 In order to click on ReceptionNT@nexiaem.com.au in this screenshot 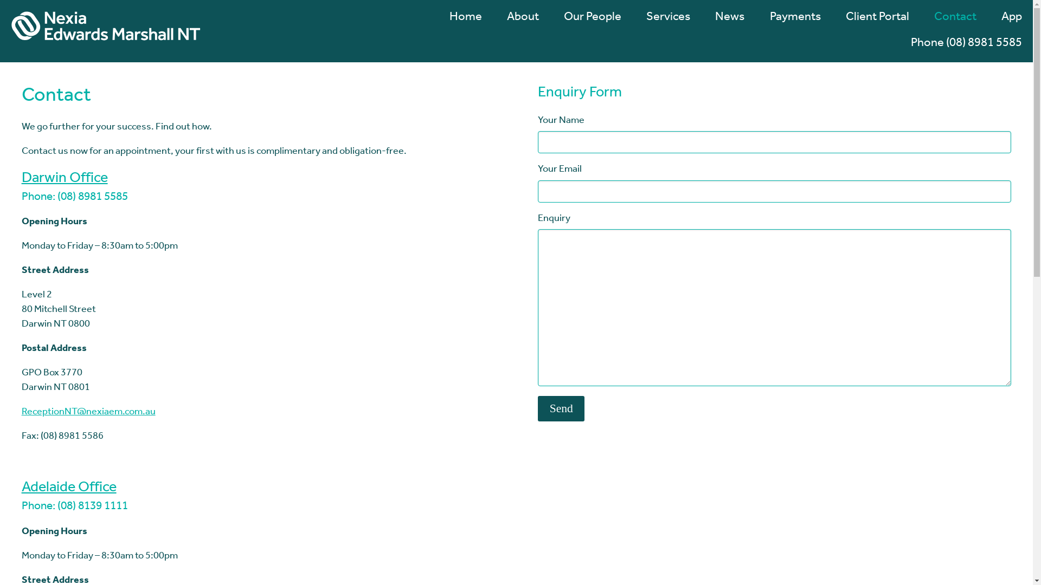, I will do `click(89, 413)`.